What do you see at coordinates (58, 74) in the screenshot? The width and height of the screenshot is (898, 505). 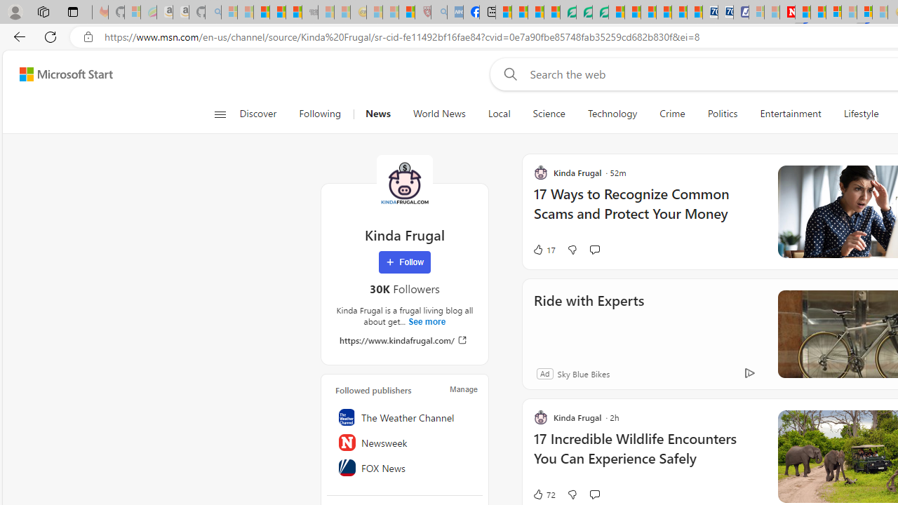 I see `Skip to footer` at bounding box center [58, 74].